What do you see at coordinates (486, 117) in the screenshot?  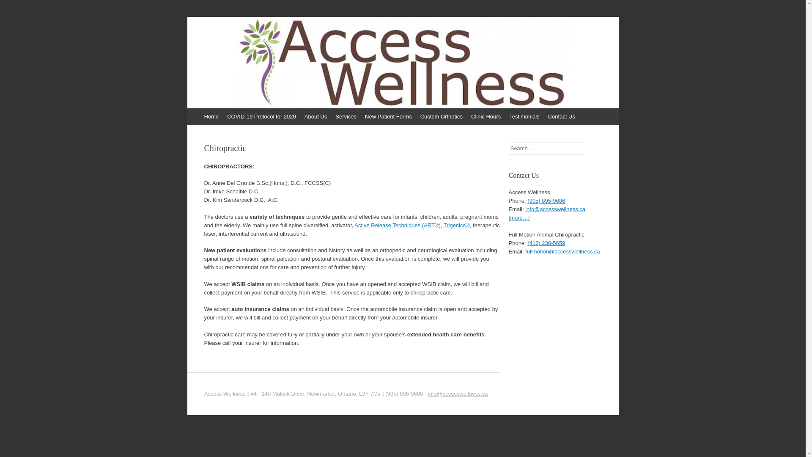 I see `Clinic Hours` at bounding box center [486, 117].